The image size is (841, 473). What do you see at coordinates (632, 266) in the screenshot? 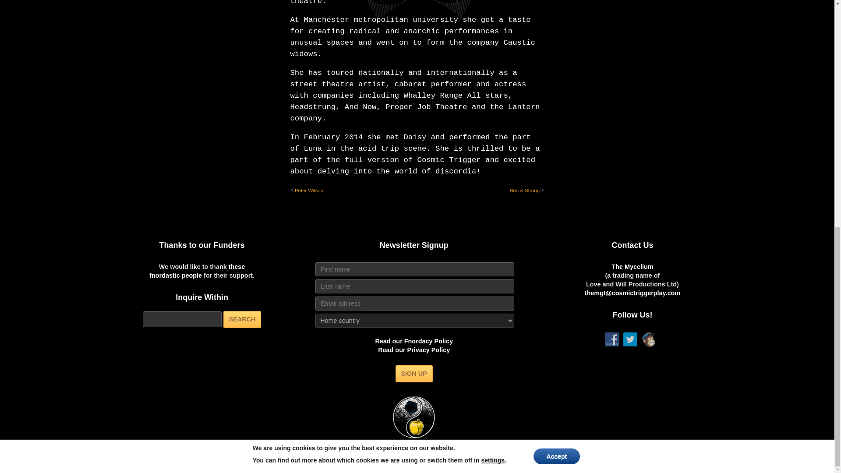
I see `The Mycelium` at bounding box center [632, 266].